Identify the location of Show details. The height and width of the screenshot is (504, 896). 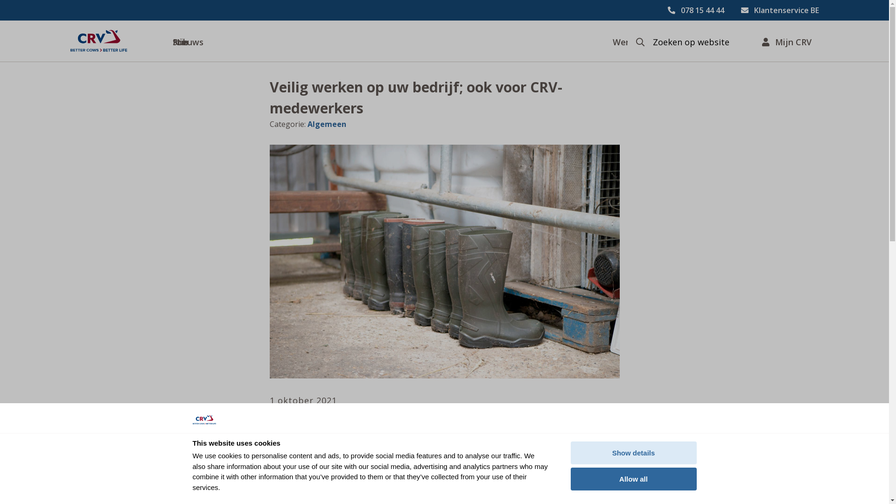
(633, 453).